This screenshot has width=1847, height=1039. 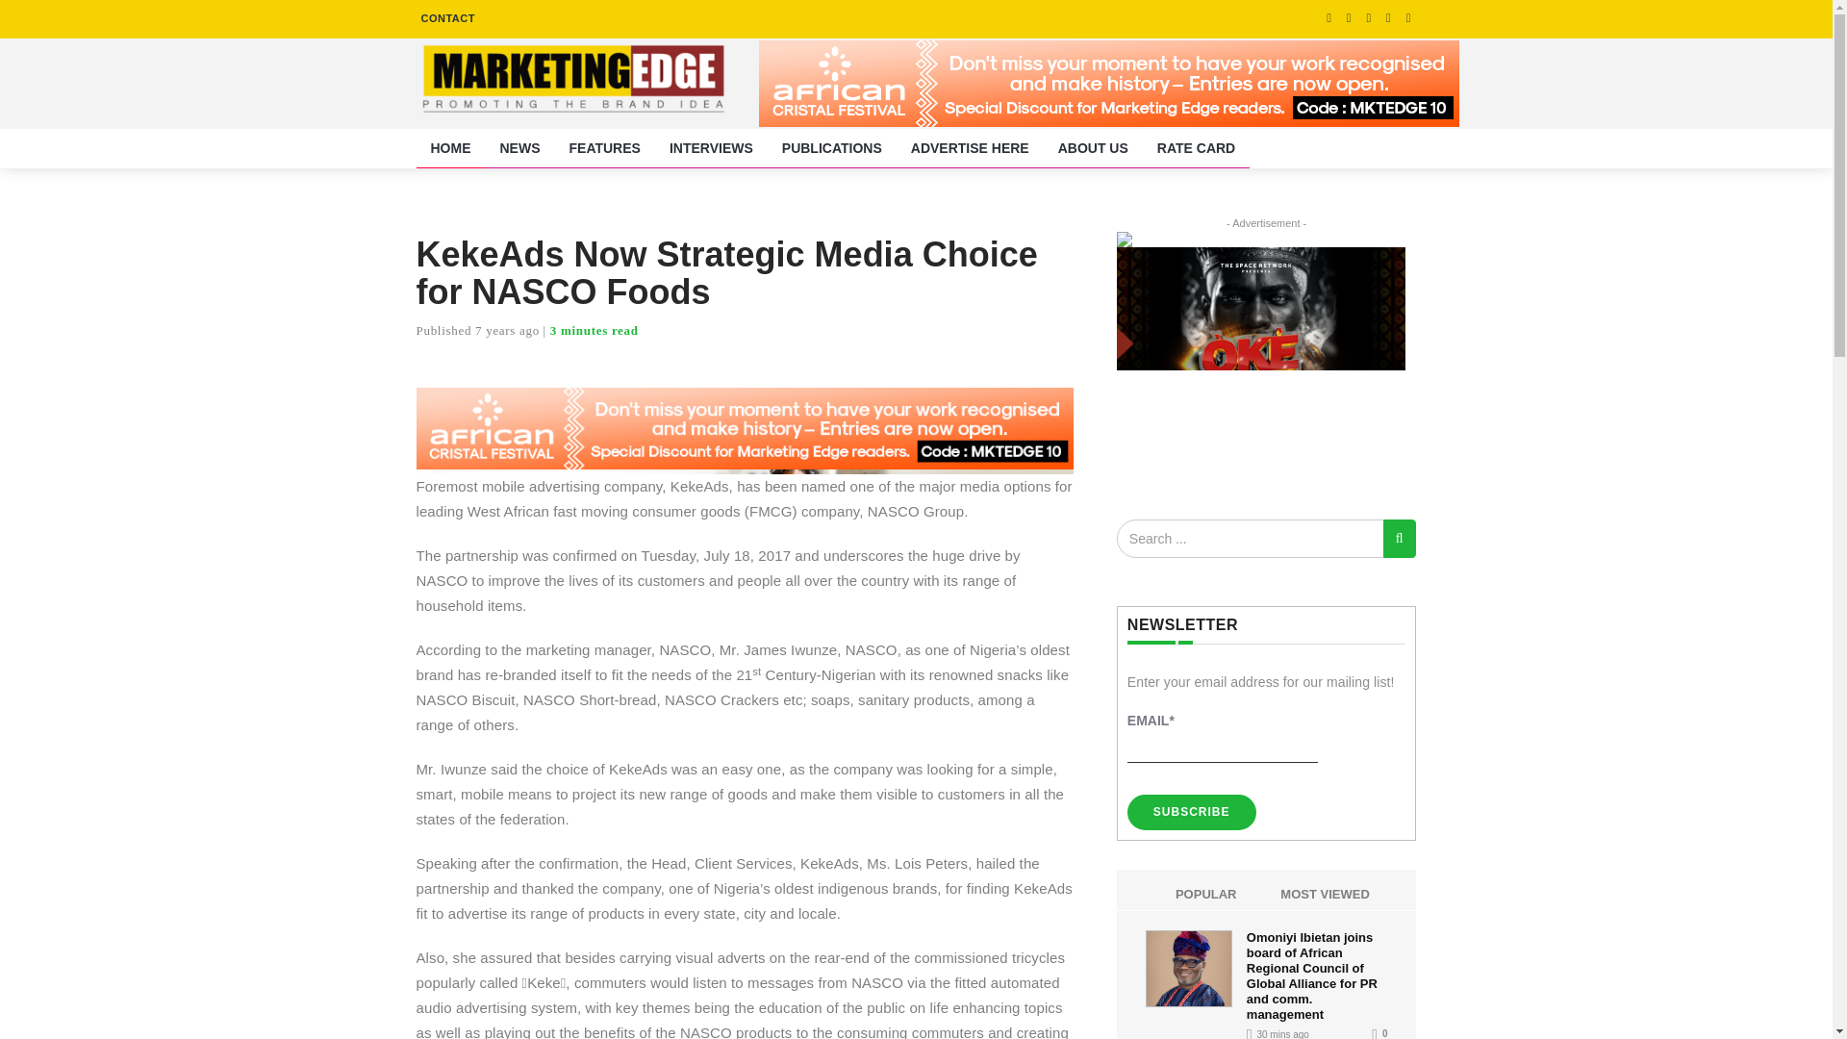 I want to click on INTERVIEWS, so click(x=712, y=148).